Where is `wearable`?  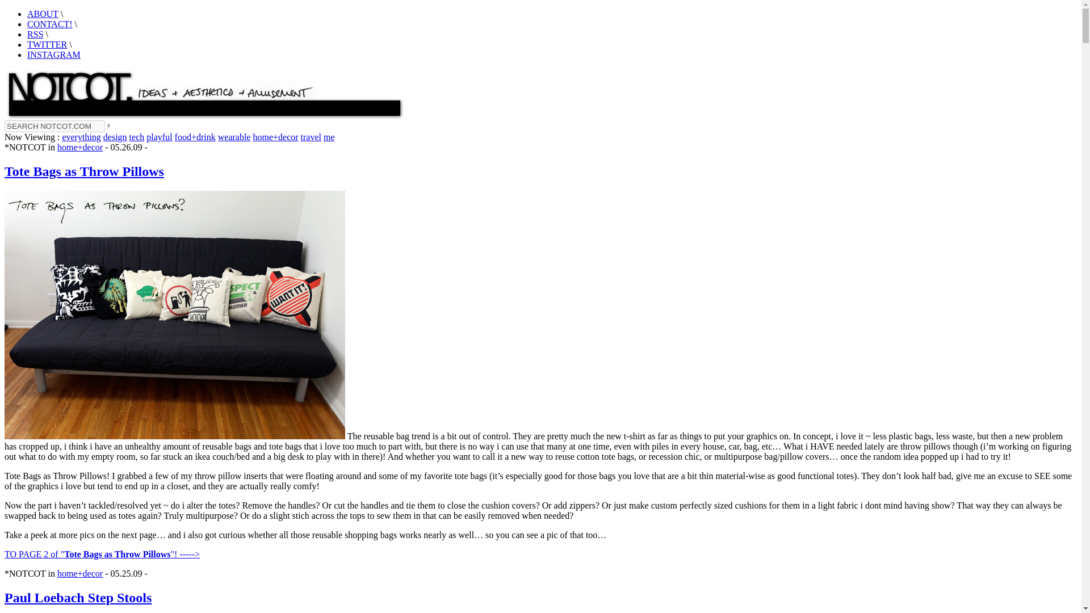 wearable is located at coordinates (234, 137).